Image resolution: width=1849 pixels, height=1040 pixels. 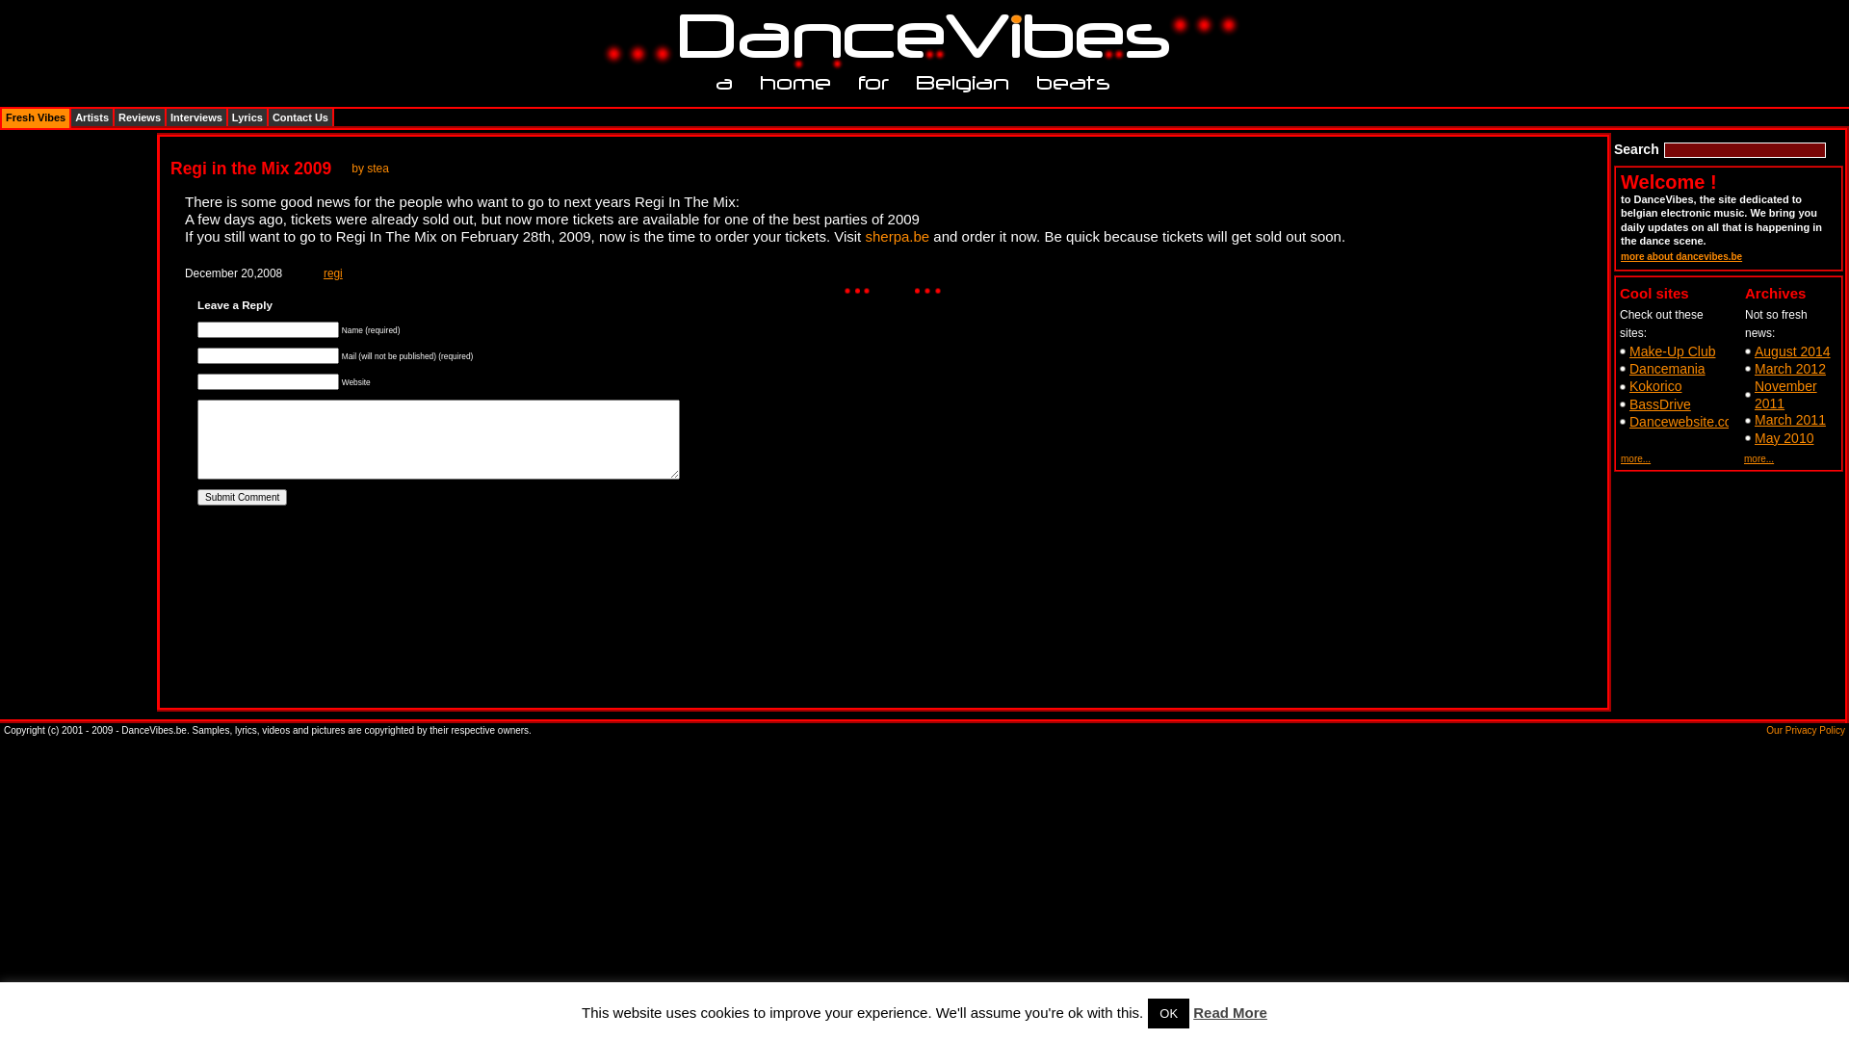 I want to click on OK, so click(x=1169, y=1013).